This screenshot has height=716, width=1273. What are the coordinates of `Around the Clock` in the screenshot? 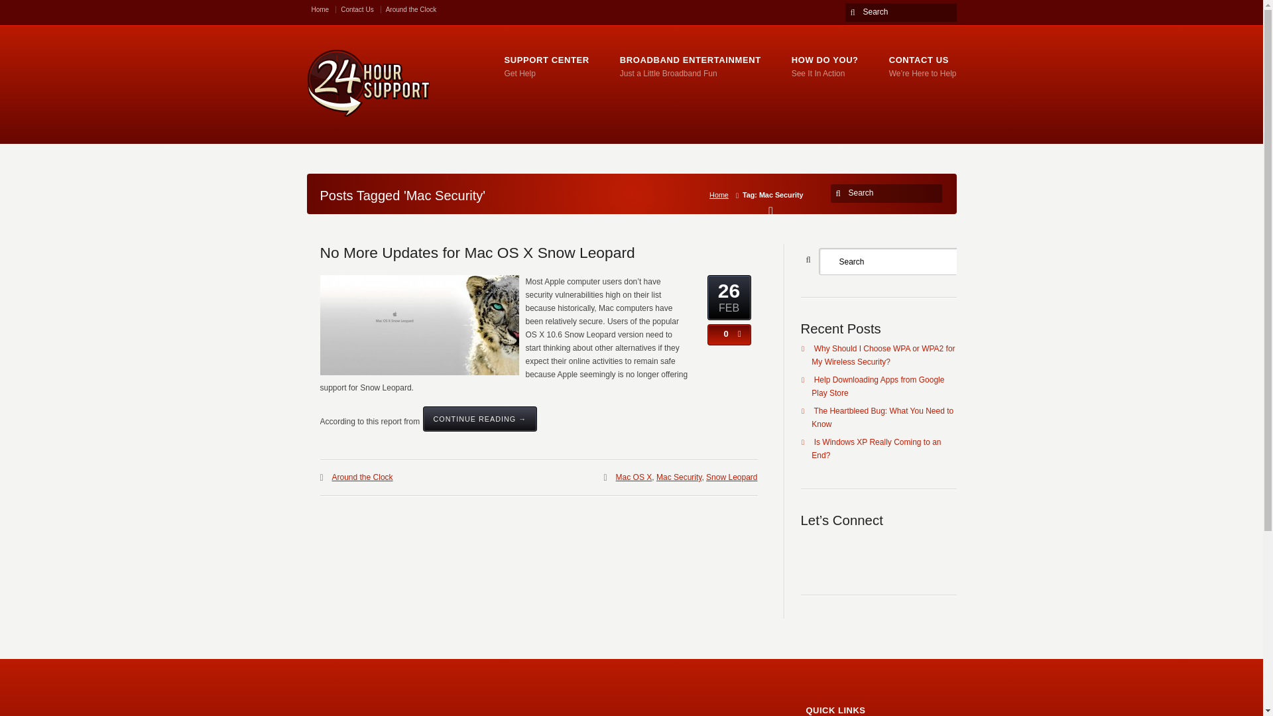 It's located at (362, 477).